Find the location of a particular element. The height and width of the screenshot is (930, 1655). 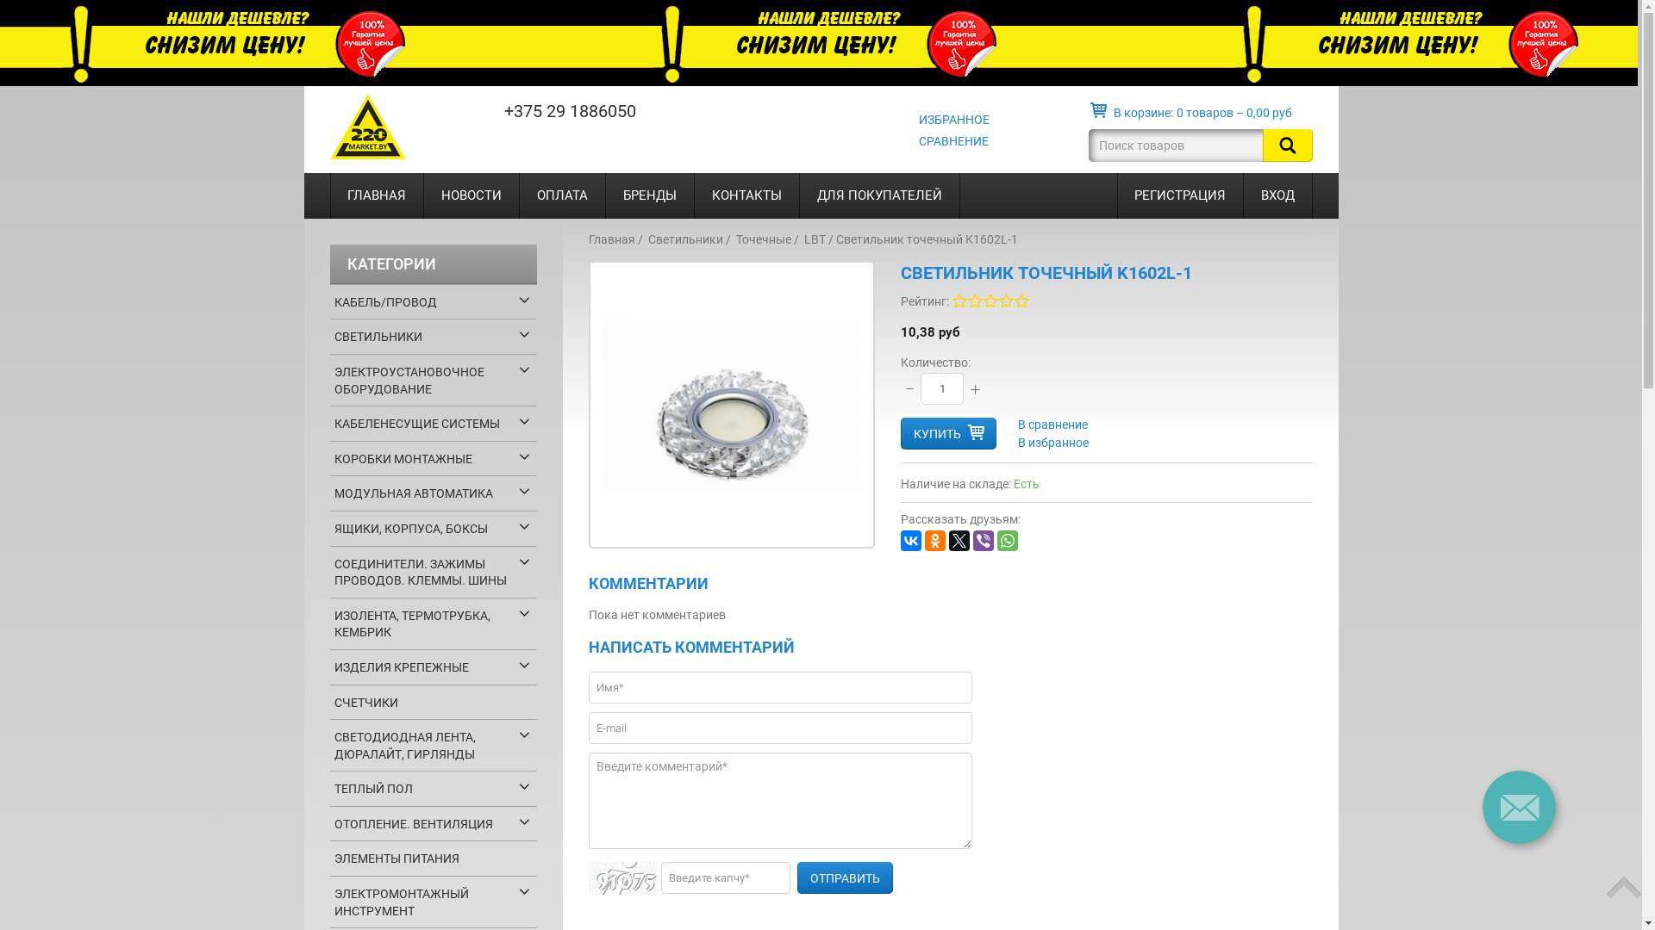

Twitter is located at coordinates (959, 541).